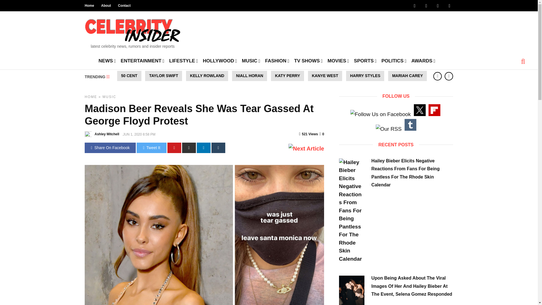 This screenshot has width=542, height=305. I want to click on MOVIES, so click(338, 60).